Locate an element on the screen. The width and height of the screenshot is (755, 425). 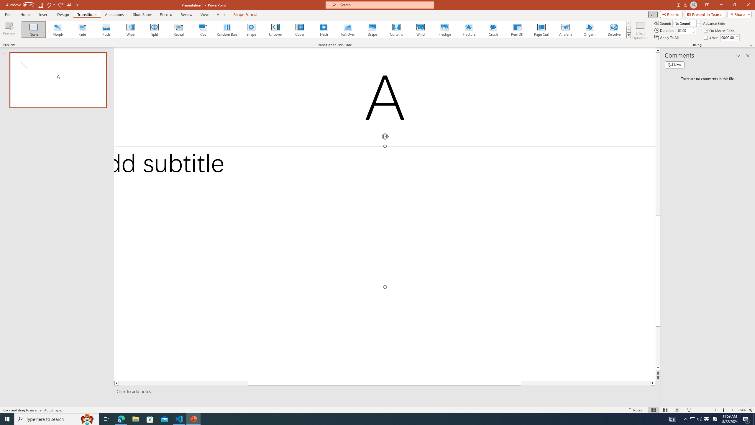
Push is located at coordinates (106, 30).